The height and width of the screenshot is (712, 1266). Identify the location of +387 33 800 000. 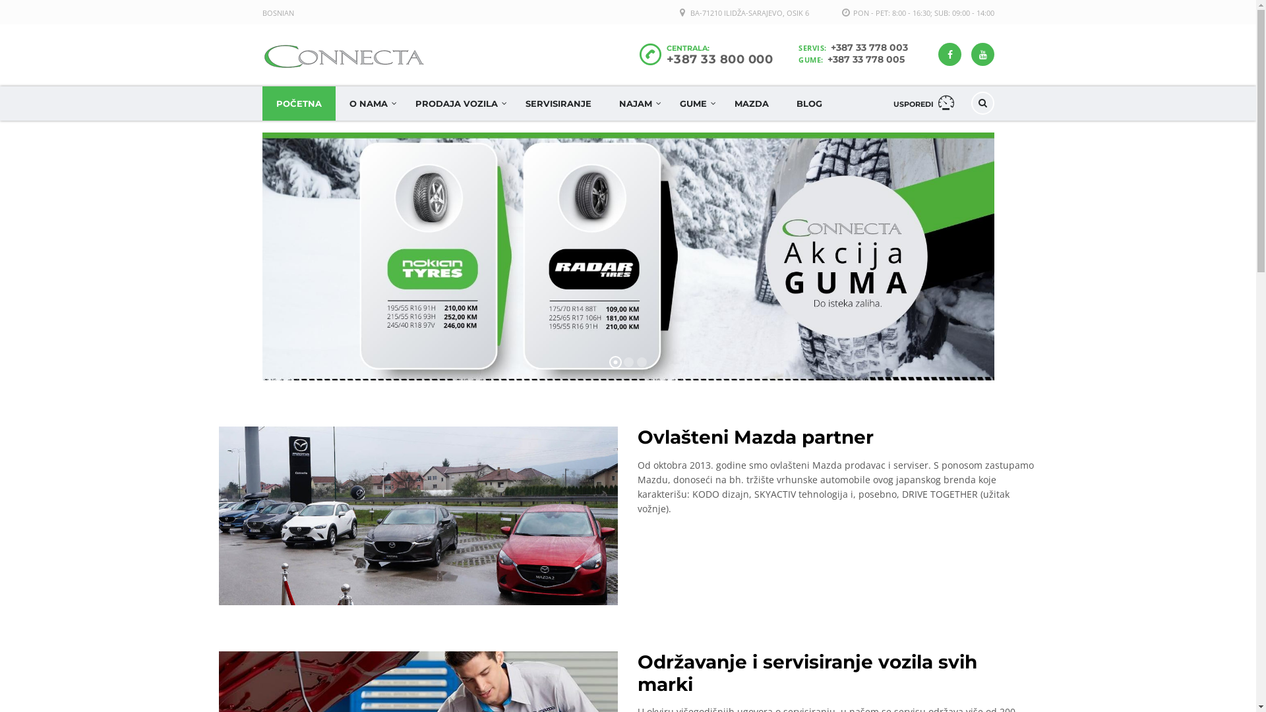
(719, 59).